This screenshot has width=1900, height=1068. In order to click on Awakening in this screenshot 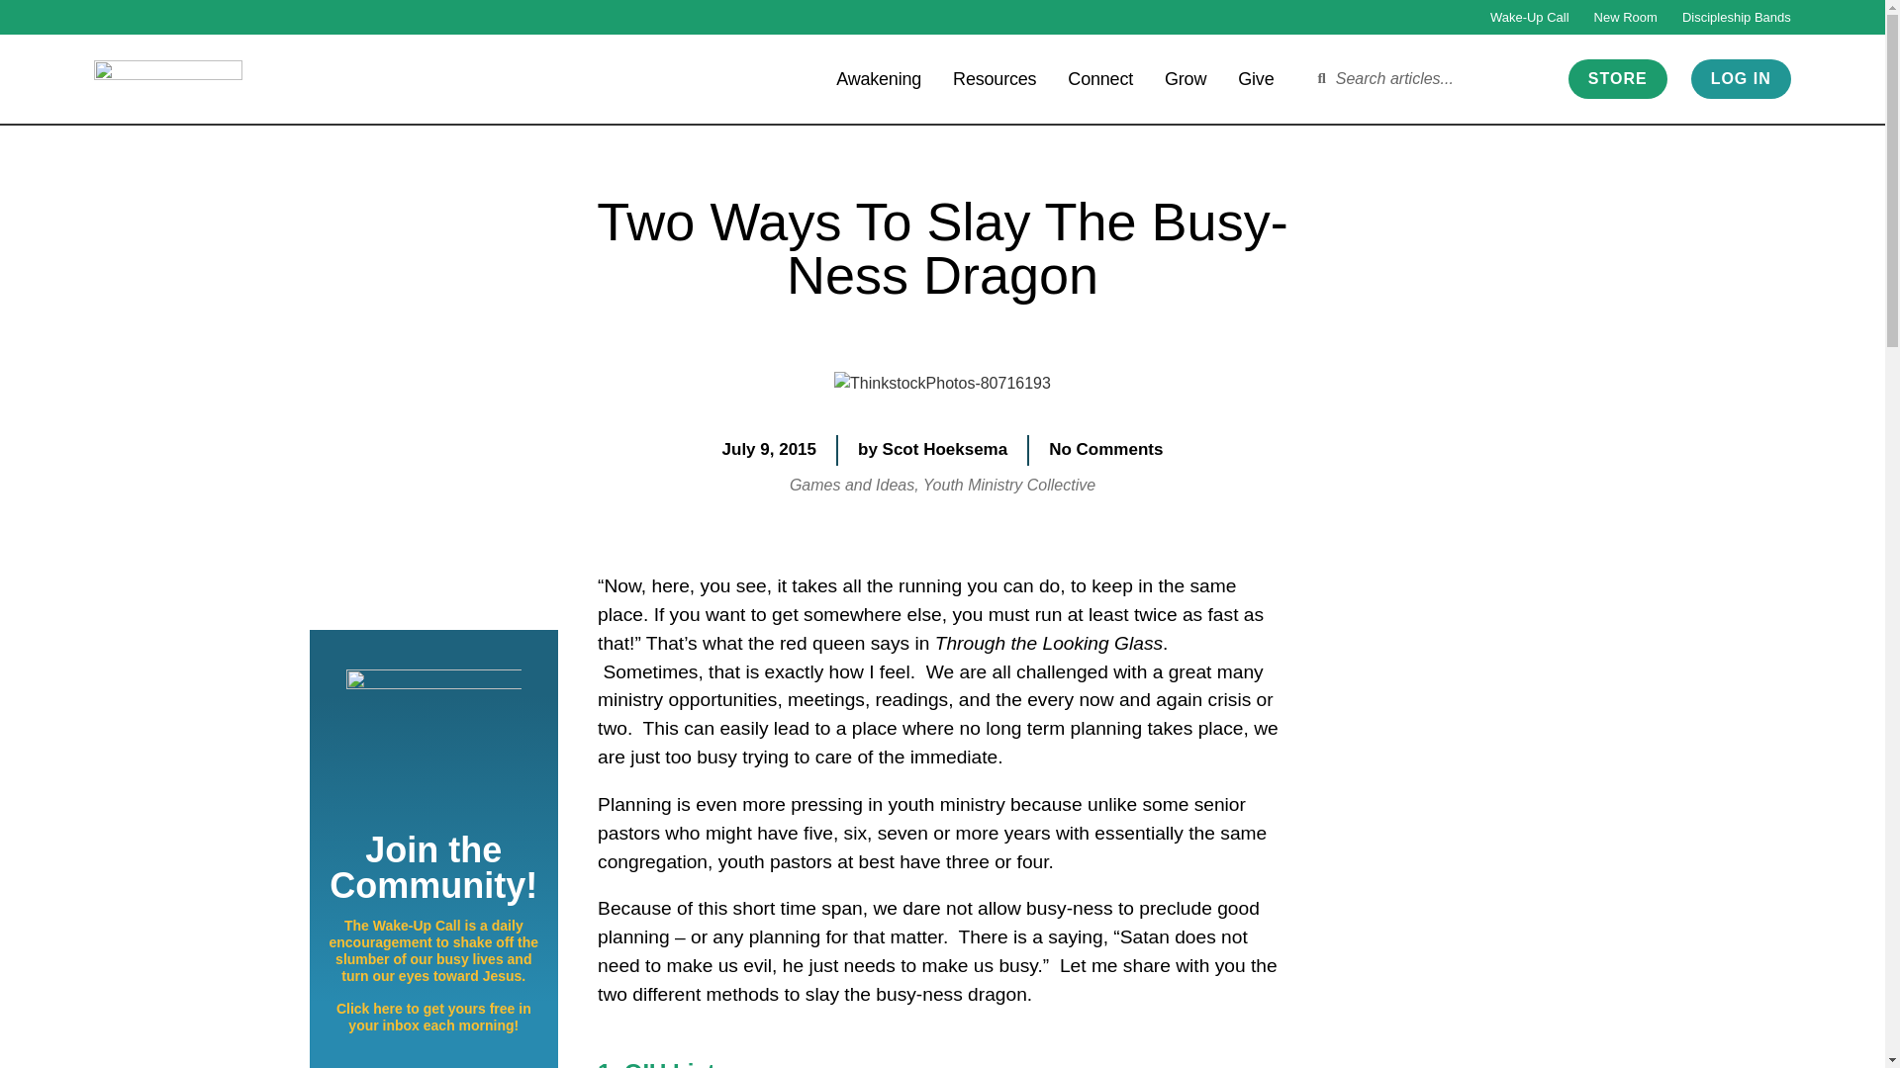, I will do `click(879, 77)`.